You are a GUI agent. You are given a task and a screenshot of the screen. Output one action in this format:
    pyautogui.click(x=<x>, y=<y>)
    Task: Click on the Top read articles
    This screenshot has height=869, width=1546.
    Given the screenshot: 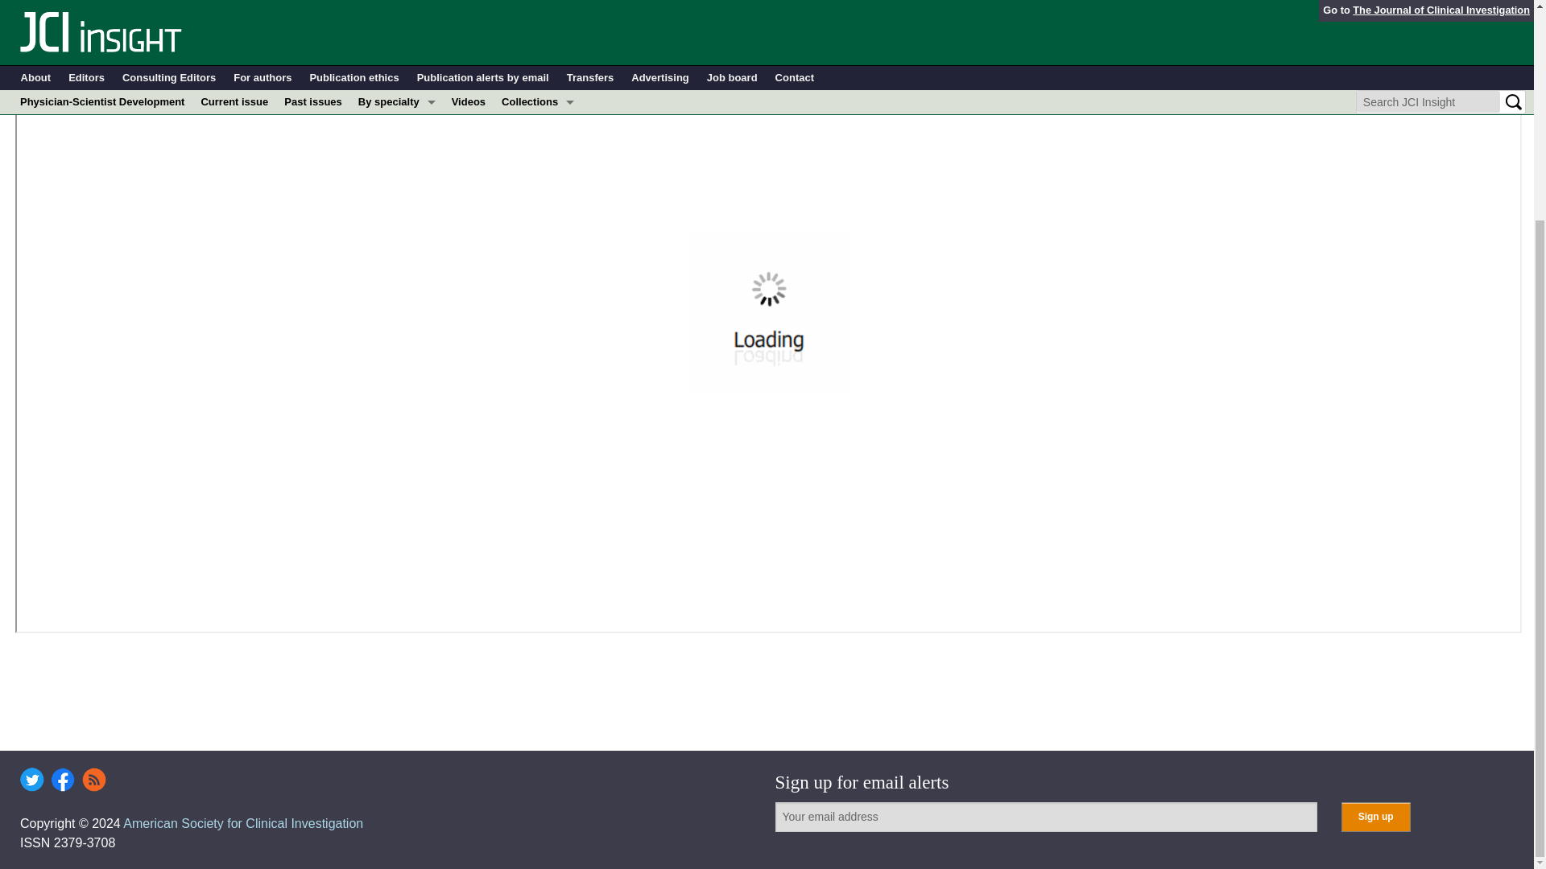 What is the action you would take?
    pyautogui.click(x=538, y=11)
    